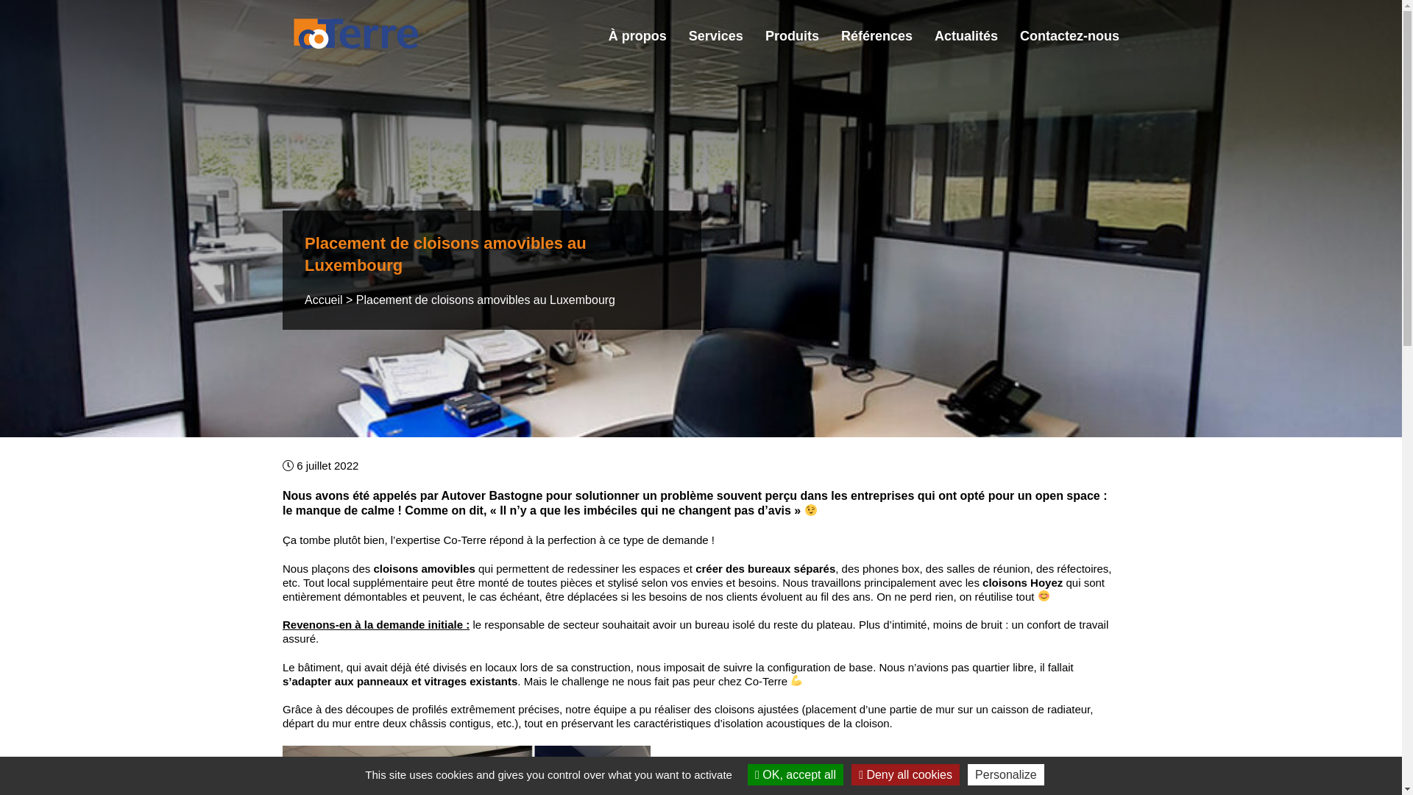 This screenshot has width=1413, height=795. Describe the element at coordinates (1070, 35) in the screenshot. I see `Contactez-nous` at that location.